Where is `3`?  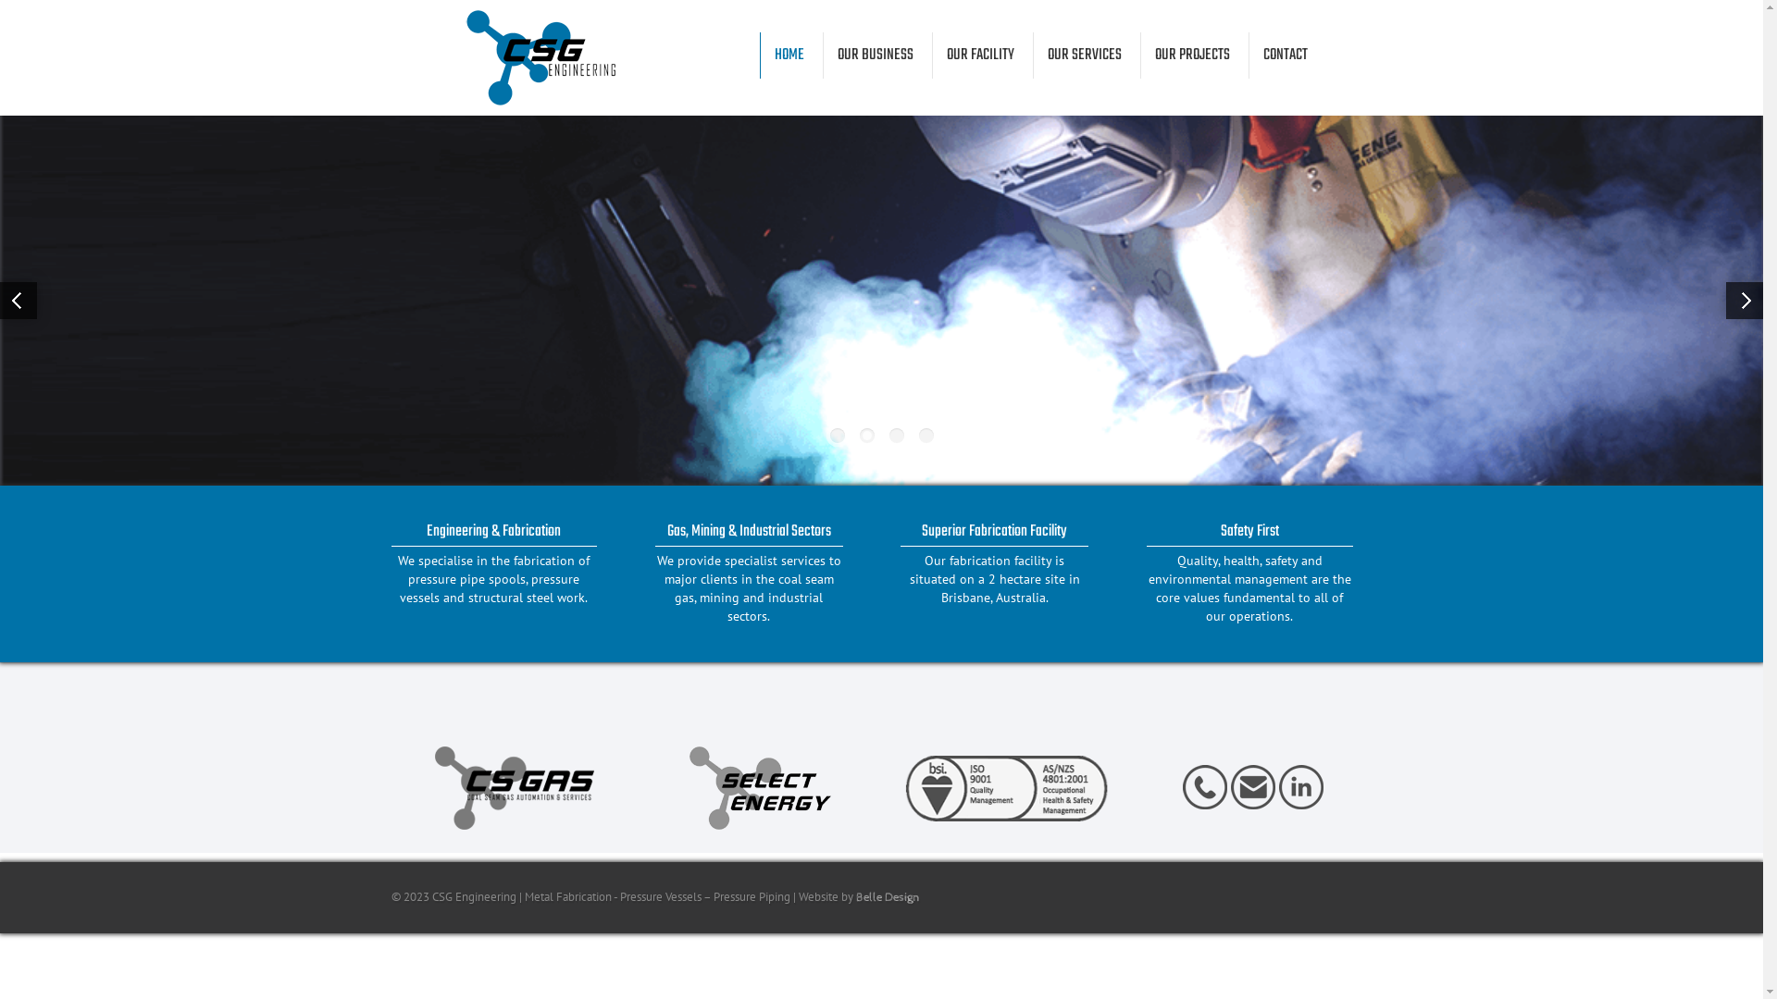
3 is located at coordinates (896, 436).